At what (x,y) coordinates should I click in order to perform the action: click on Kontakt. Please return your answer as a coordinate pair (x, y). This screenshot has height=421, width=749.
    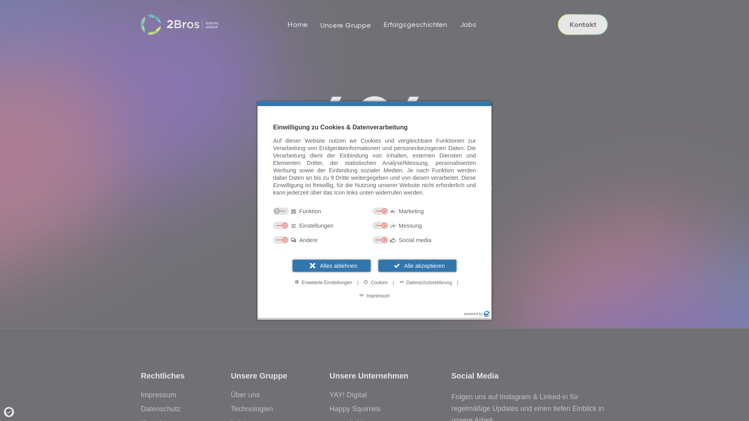
    Looking at the image, I should click on (583, 25).